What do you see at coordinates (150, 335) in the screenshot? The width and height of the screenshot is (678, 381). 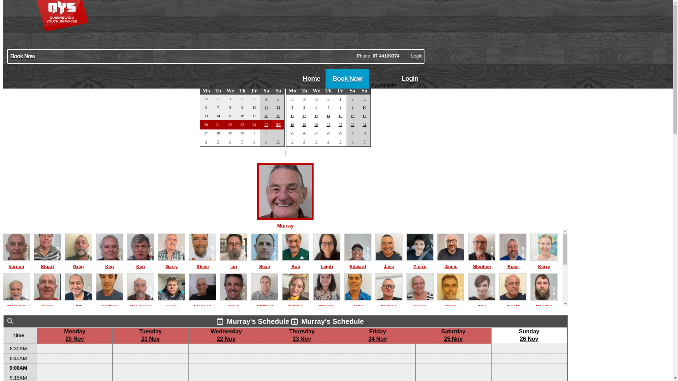 I see `Tuesday
21 Nov` at bounding box center [150, 335].